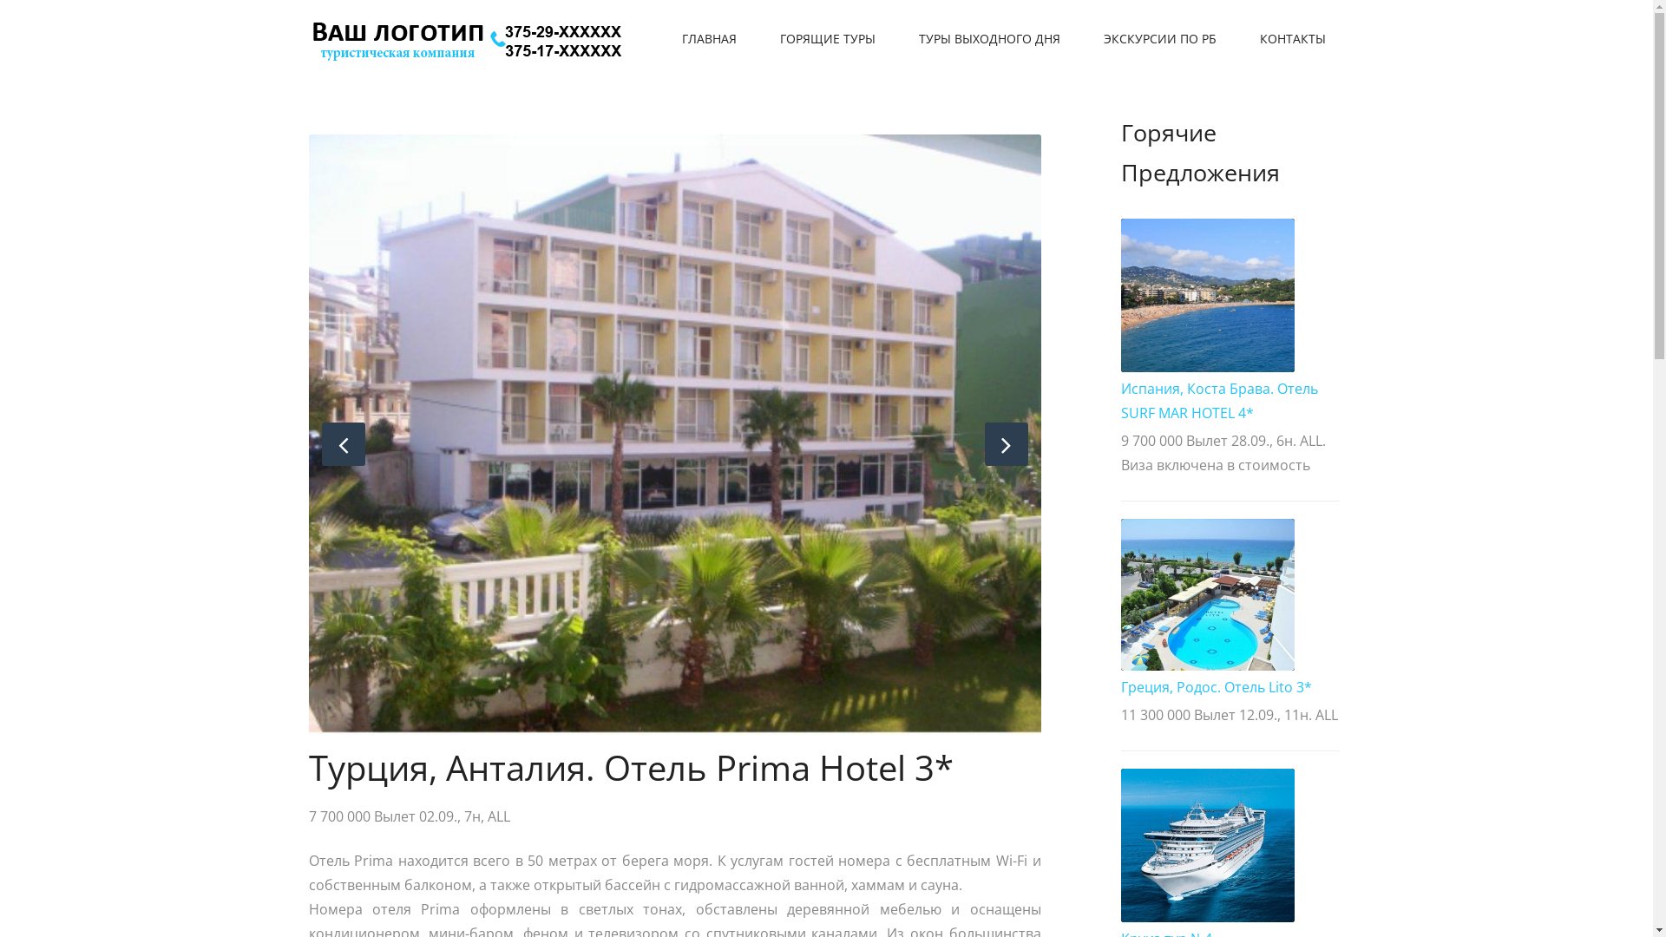 The image size is (1666, 937). What do you see at coordinates (343, 444) in the screenshot?
I see `previous` at bounding box center [343, 444].